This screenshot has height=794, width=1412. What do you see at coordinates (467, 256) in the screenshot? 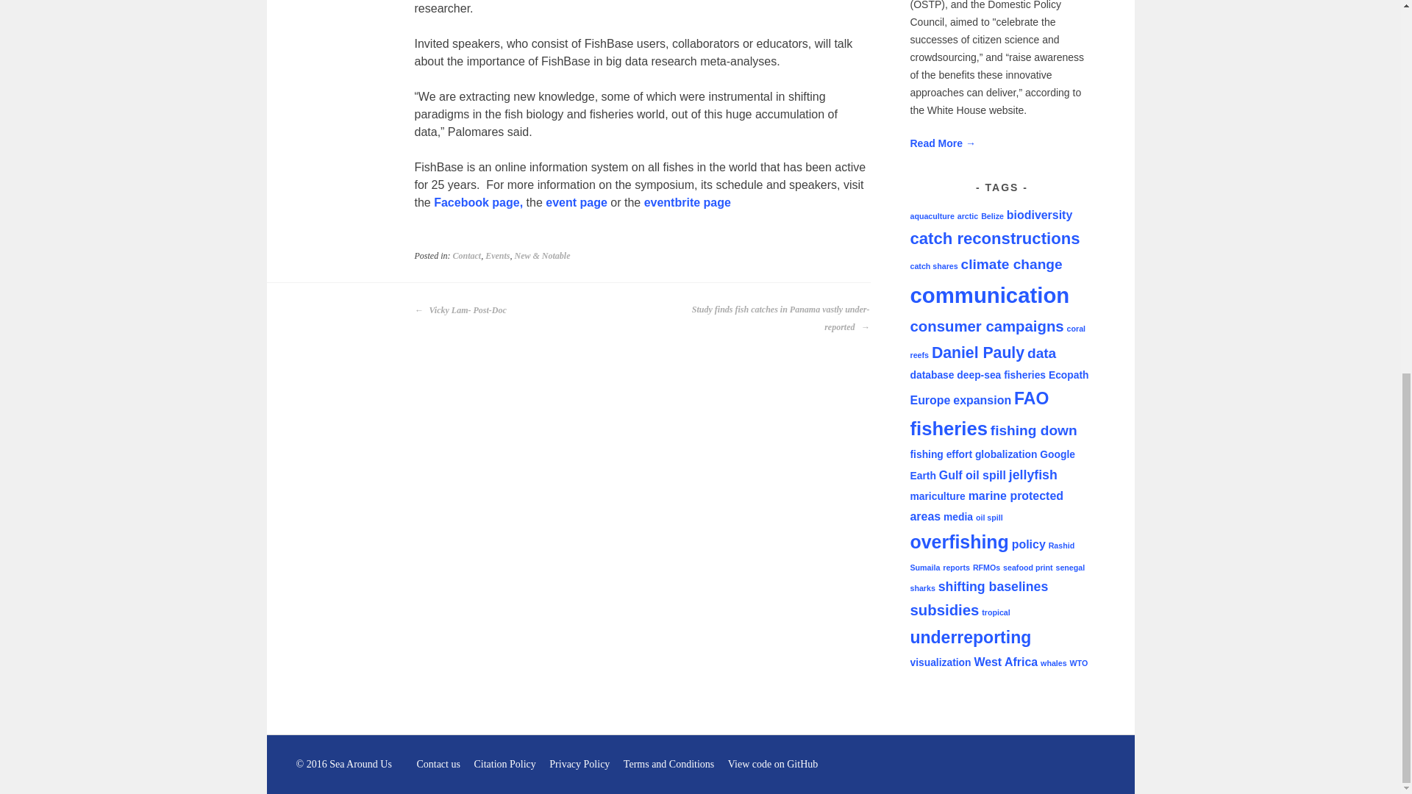
I see `Contact` at bounding box center [467, 256].